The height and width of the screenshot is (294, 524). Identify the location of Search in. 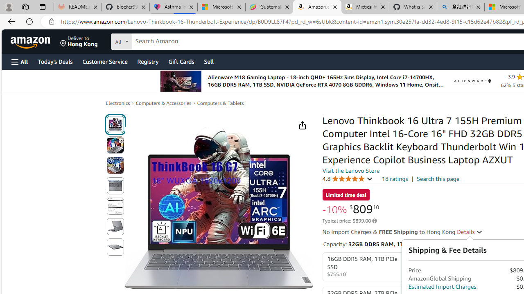
(152, 40).